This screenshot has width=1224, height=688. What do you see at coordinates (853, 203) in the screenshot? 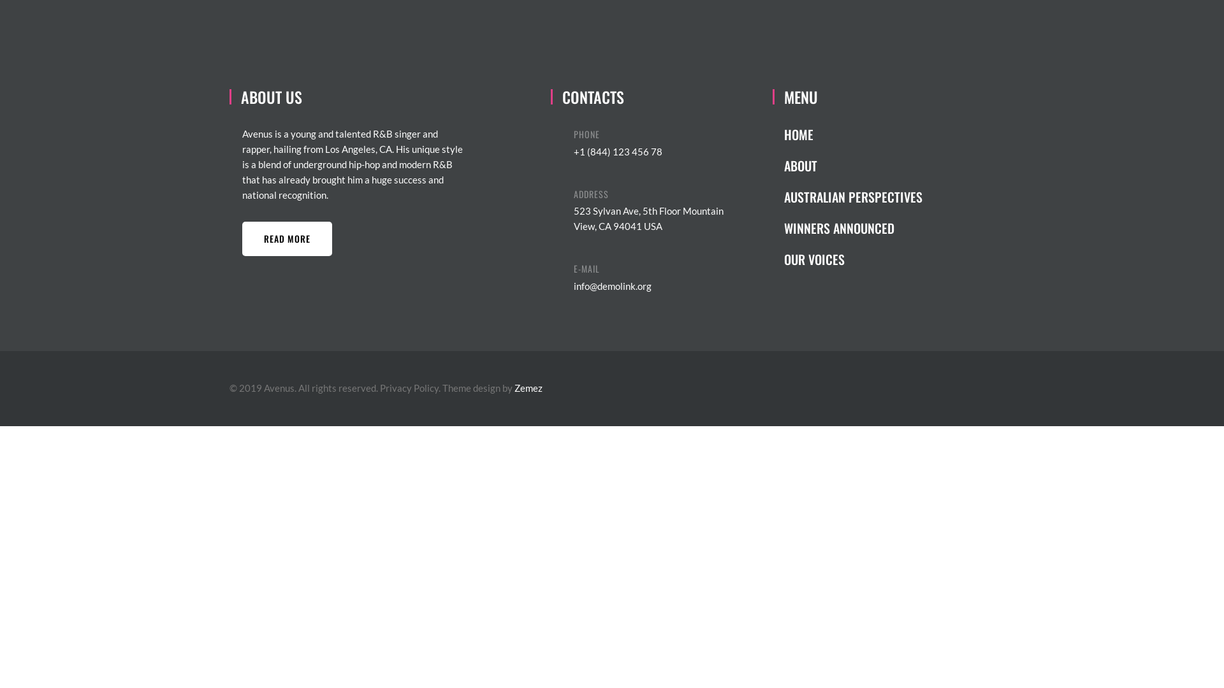
I see `AUSTRALIAN PERSPECTIVES` at bounding box center [853, 203].